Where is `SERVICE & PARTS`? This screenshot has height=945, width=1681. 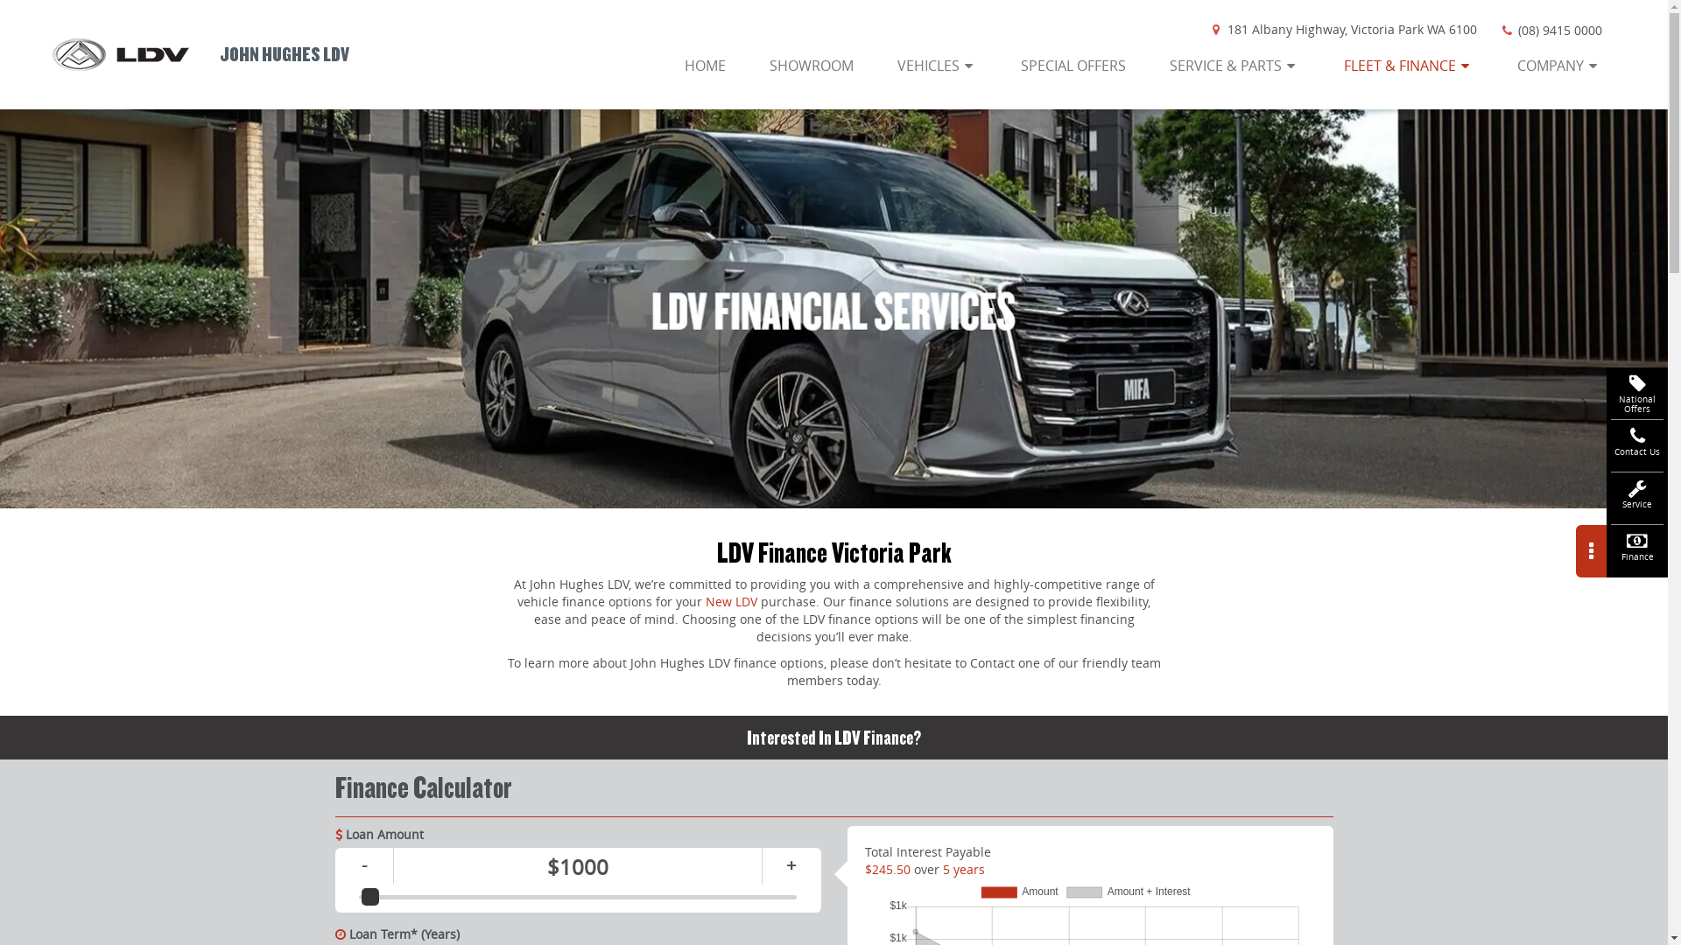 SERVICE & PARTS is located at coordinates (1234, 66).